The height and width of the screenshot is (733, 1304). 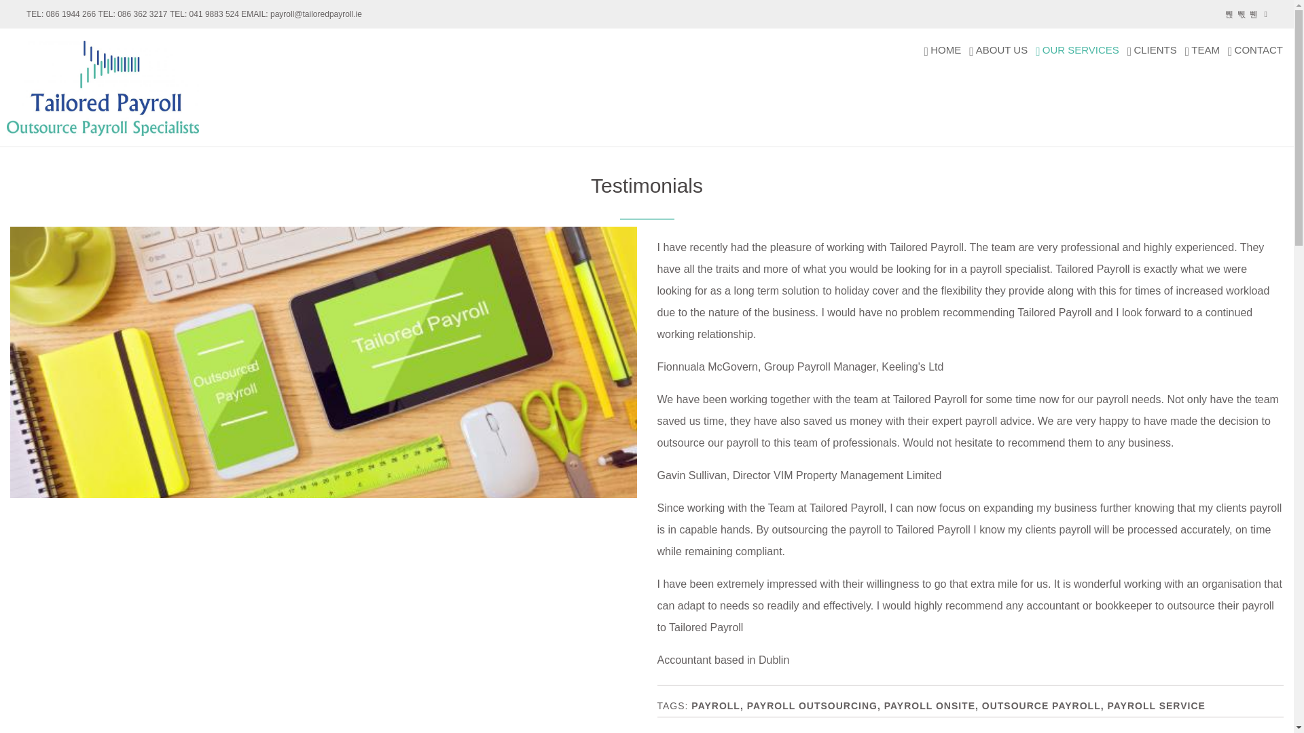 I want to click on 086 1944 266, so click(x=60, y=14).